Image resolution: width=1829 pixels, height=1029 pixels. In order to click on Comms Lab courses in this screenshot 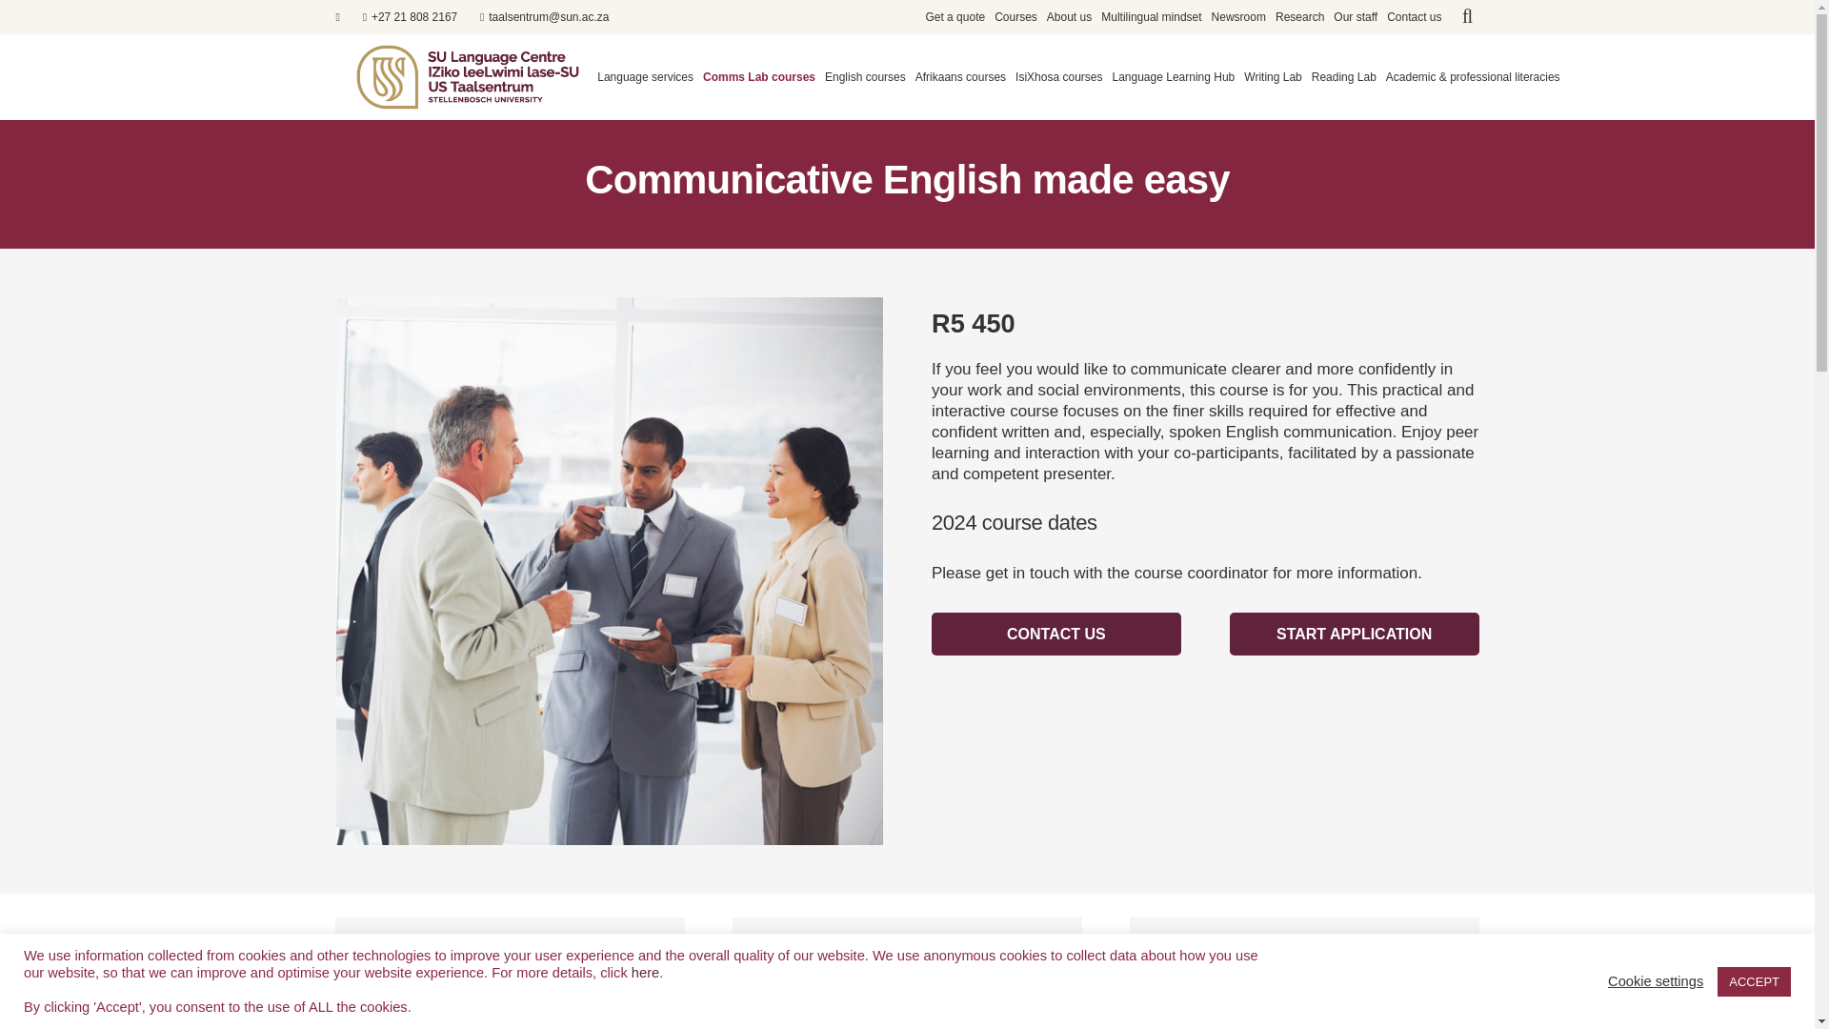, I will do `click(763, 76)`.